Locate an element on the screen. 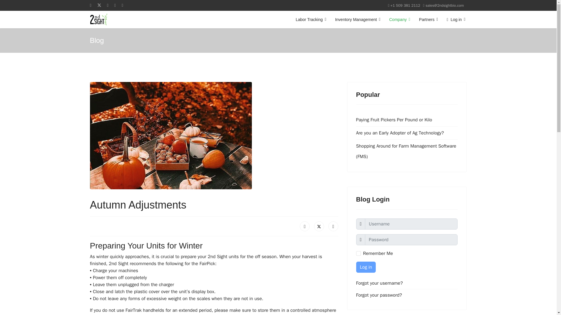 The image size is (561, 315). Inventory Management is located at coordinates (358, 19).